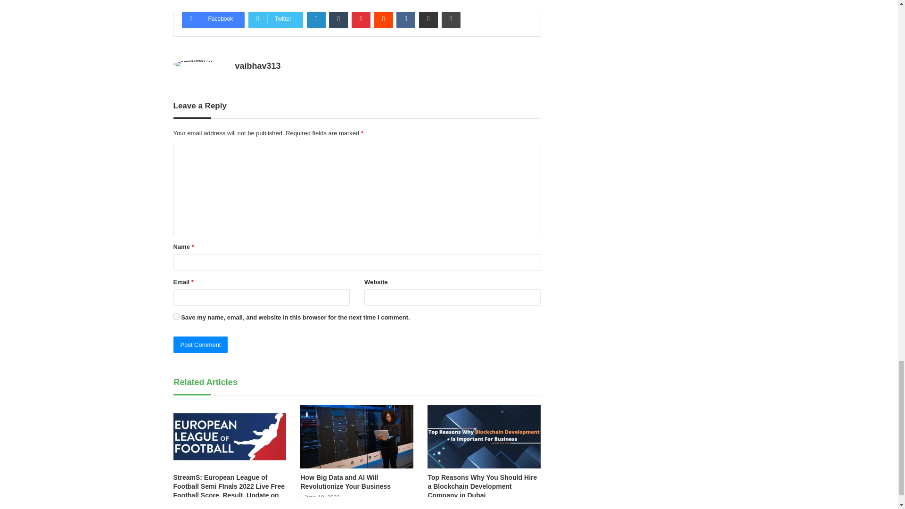 The width and height of the screenshot is (905, 509). I want to click on Post Comment, so click(201, 345).